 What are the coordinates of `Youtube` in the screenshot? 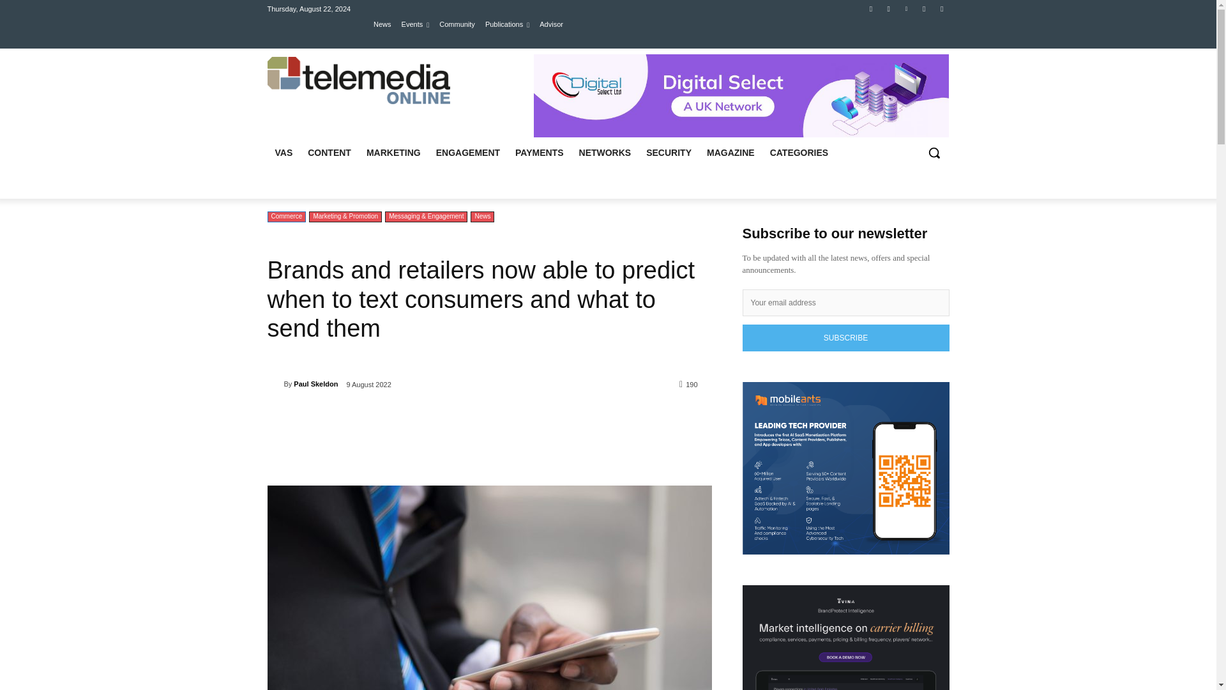 It's located at (925, 8).